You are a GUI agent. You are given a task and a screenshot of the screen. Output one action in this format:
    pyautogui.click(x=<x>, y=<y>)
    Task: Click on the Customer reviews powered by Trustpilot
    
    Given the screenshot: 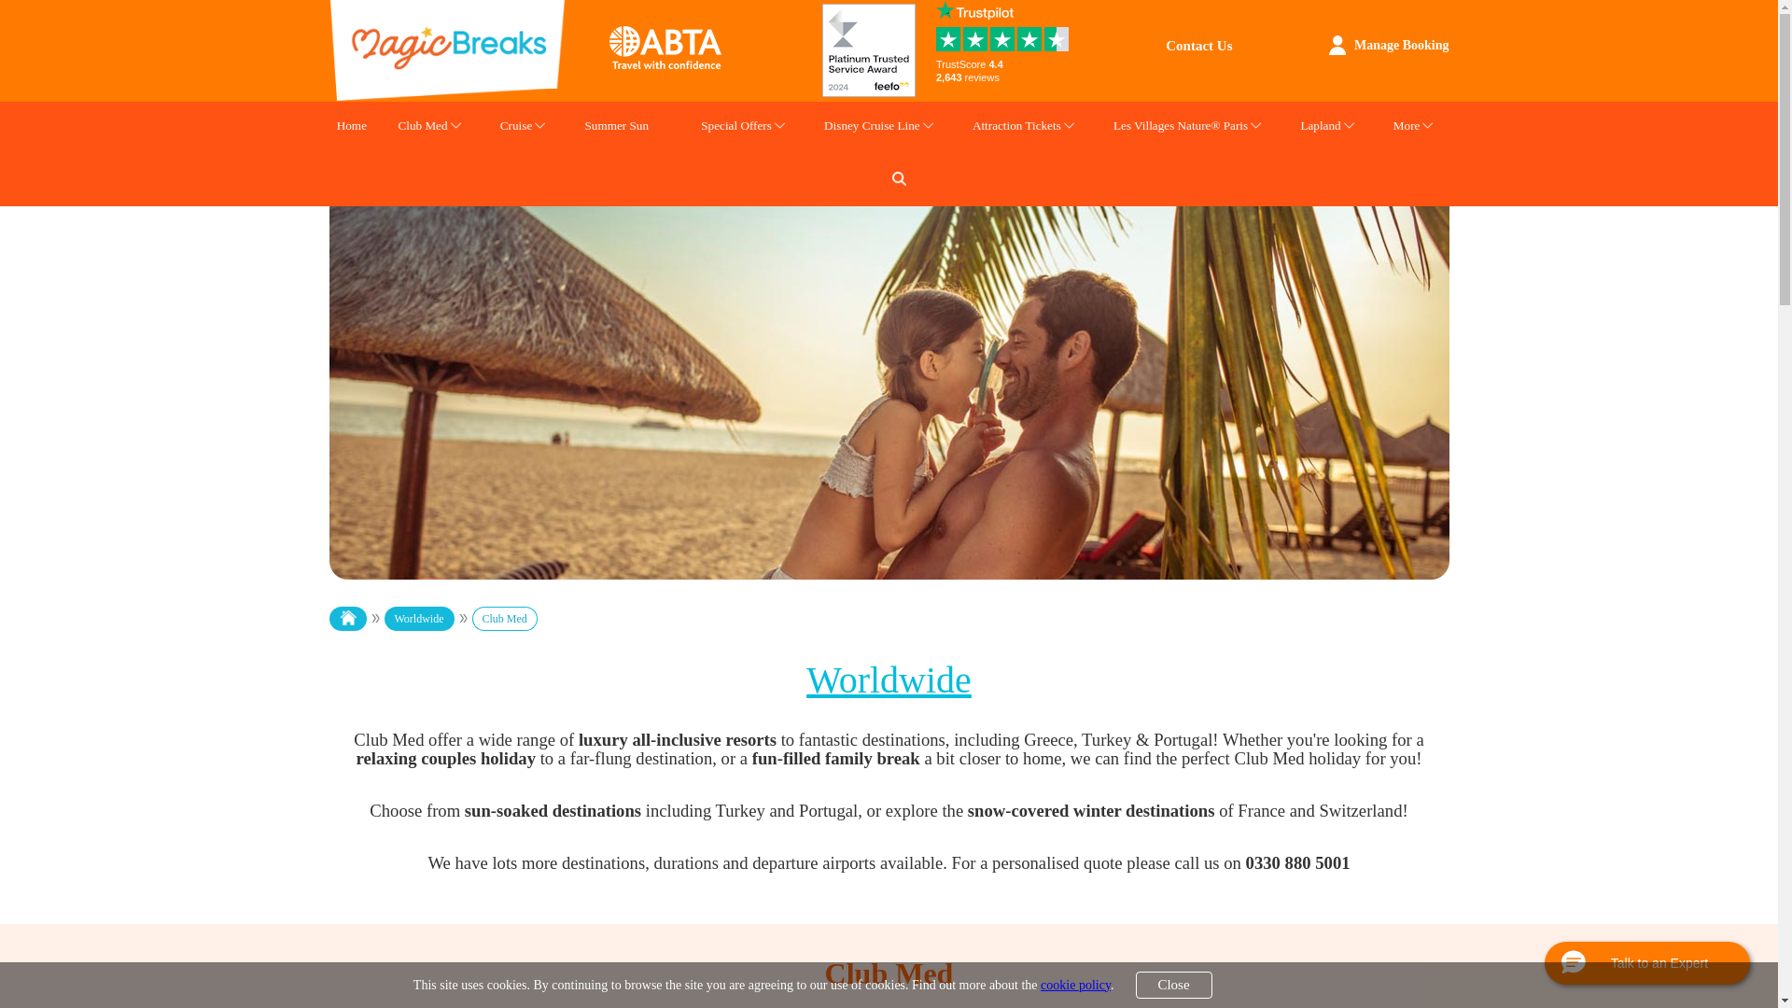 What is the action you would take?
    pyautogui.click(x=1006, y=70)
    